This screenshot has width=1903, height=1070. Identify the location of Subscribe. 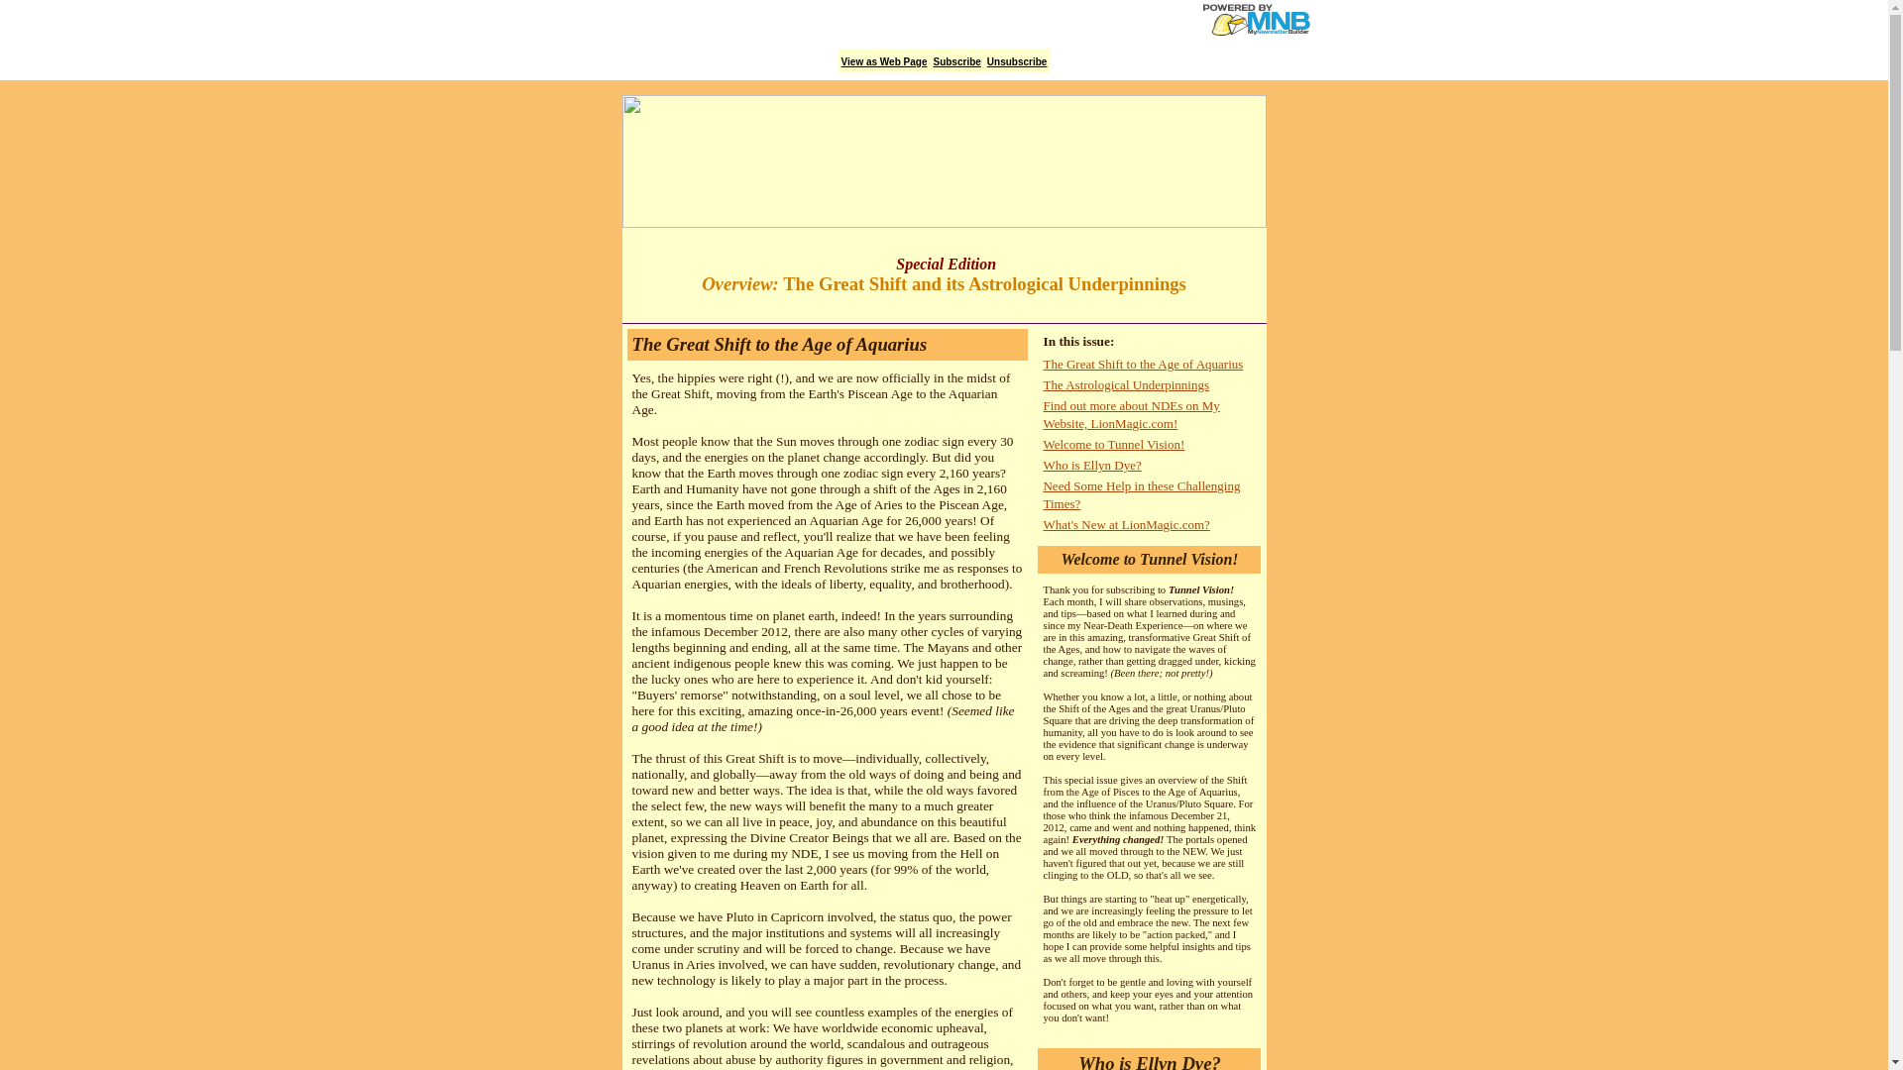
(955, 61).